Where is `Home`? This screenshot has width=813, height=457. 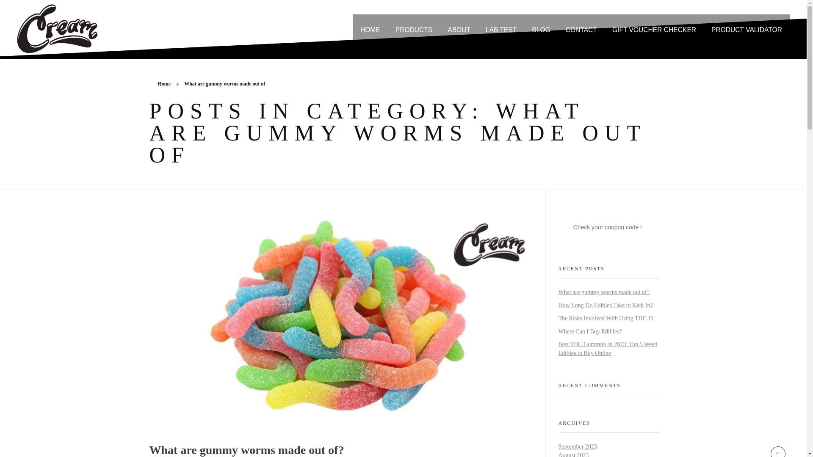 Home is located at coordinates (164, 84).